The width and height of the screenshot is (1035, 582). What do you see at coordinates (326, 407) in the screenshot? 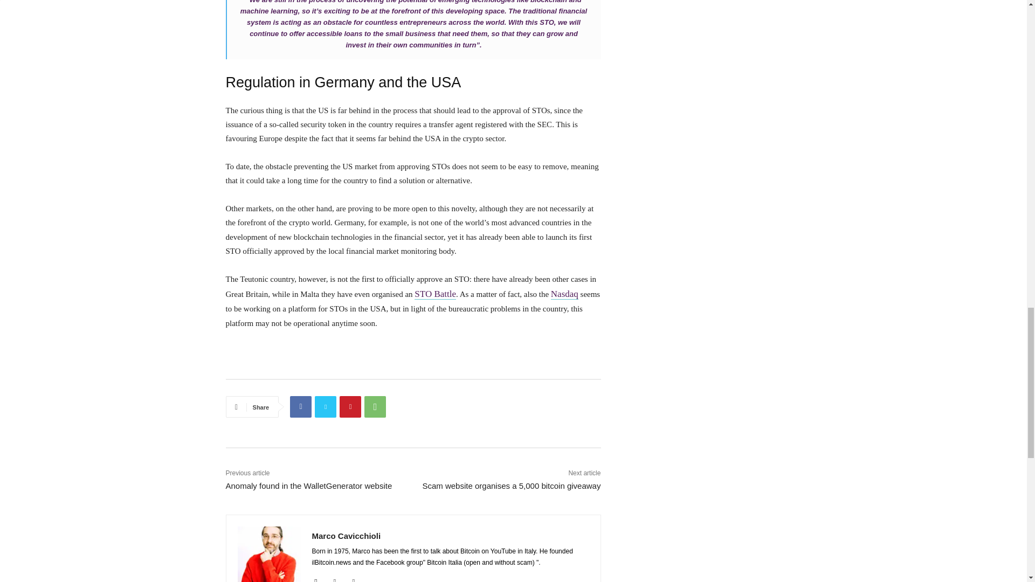
I see `Twitter` at bounding box center [326, 407].